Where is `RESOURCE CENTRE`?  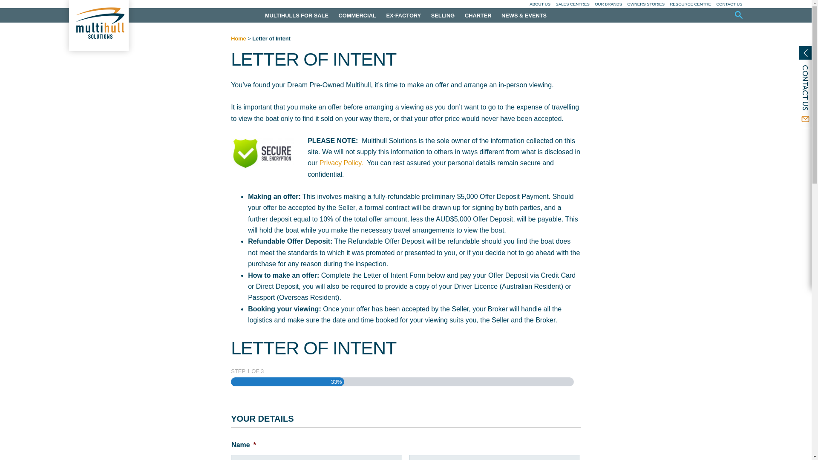 RESOURCE CENTRE is located at coordinates (690, 4).